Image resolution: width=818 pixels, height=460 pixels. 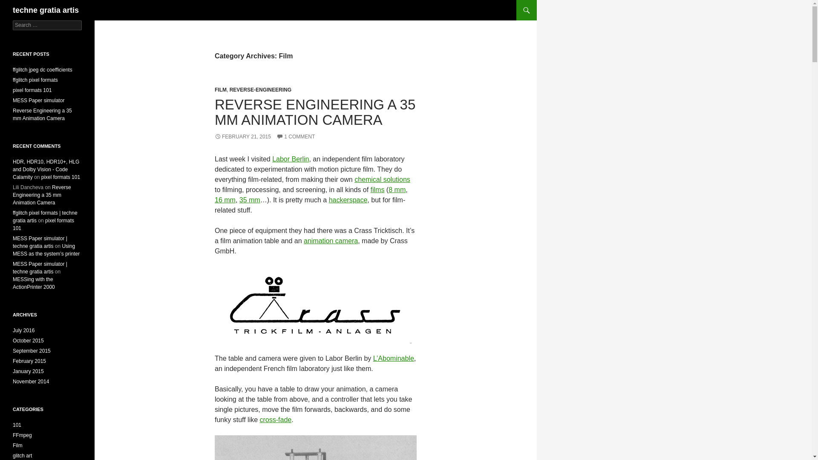 I want to click on FILM, so click(x=220, y=90).